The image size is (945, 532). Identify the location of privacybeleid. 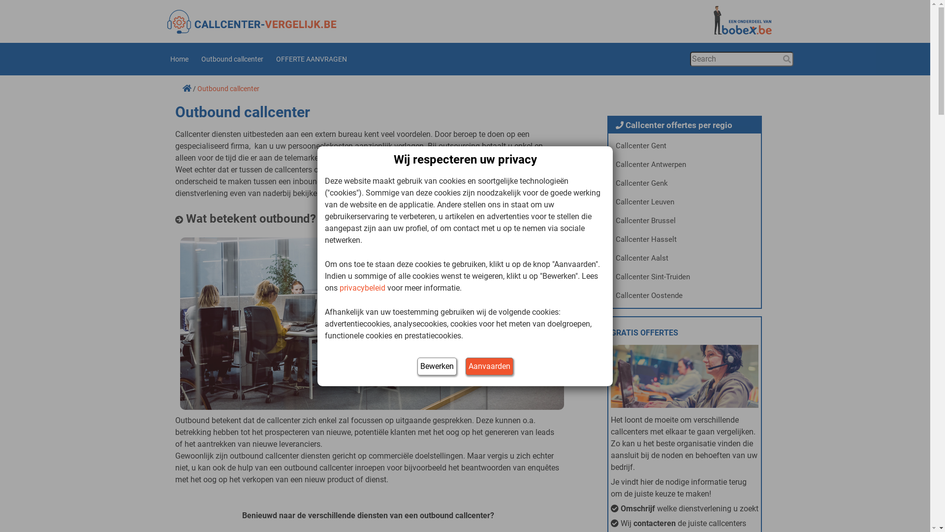
(362, 288).